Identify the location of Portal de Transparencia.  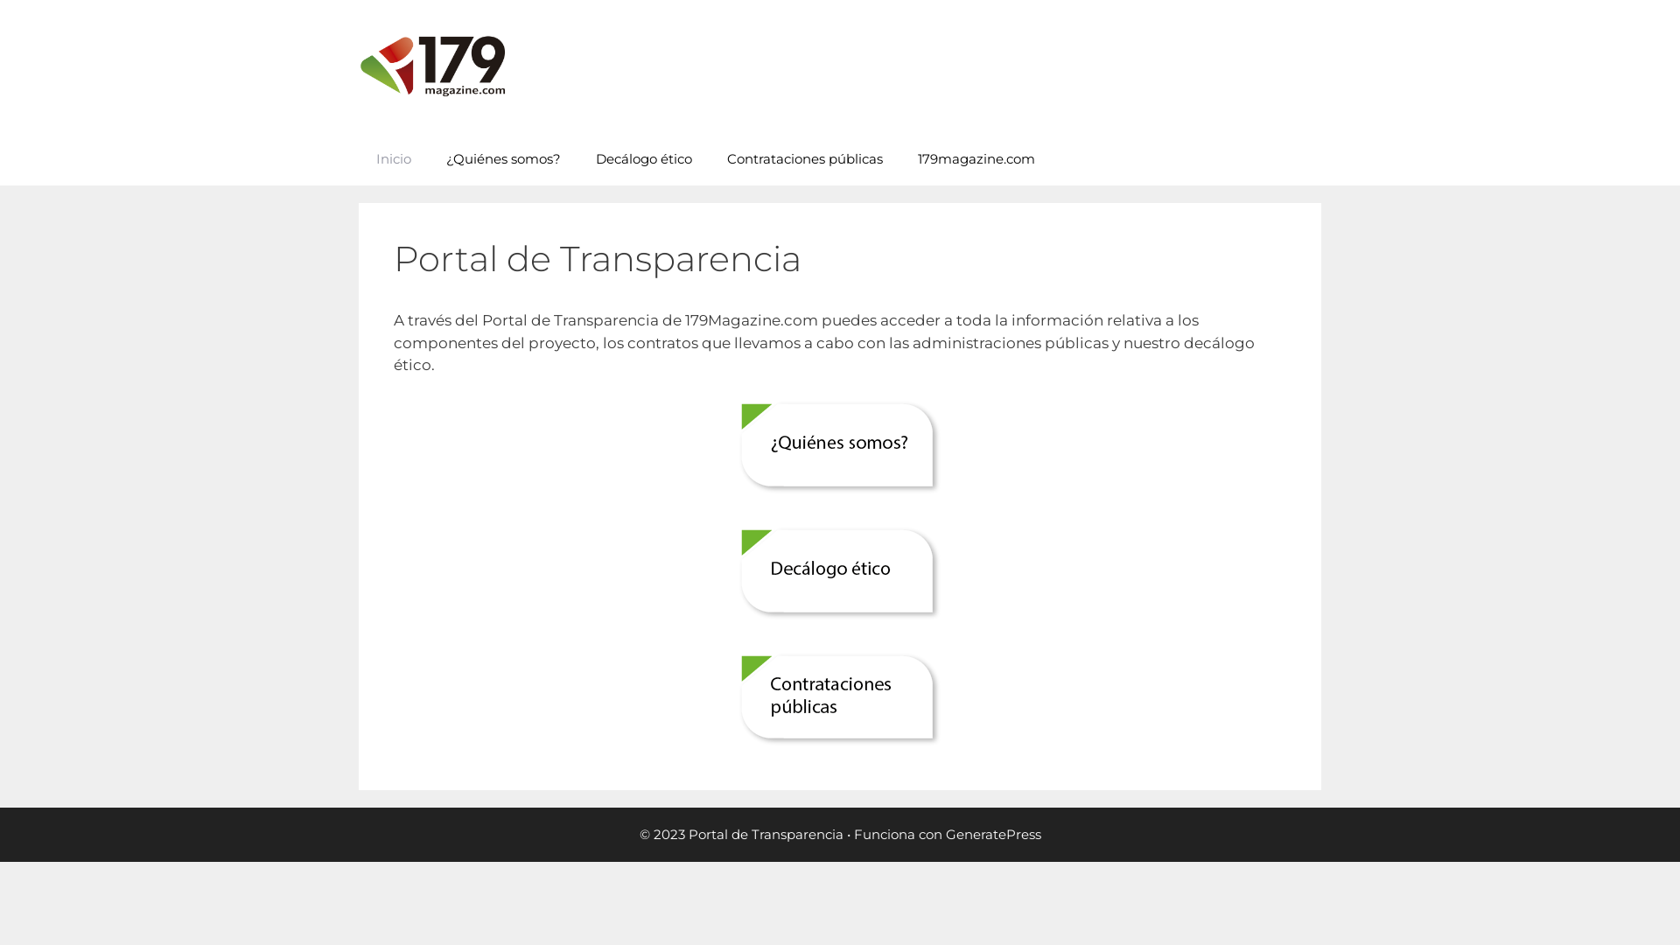
(433, 66).